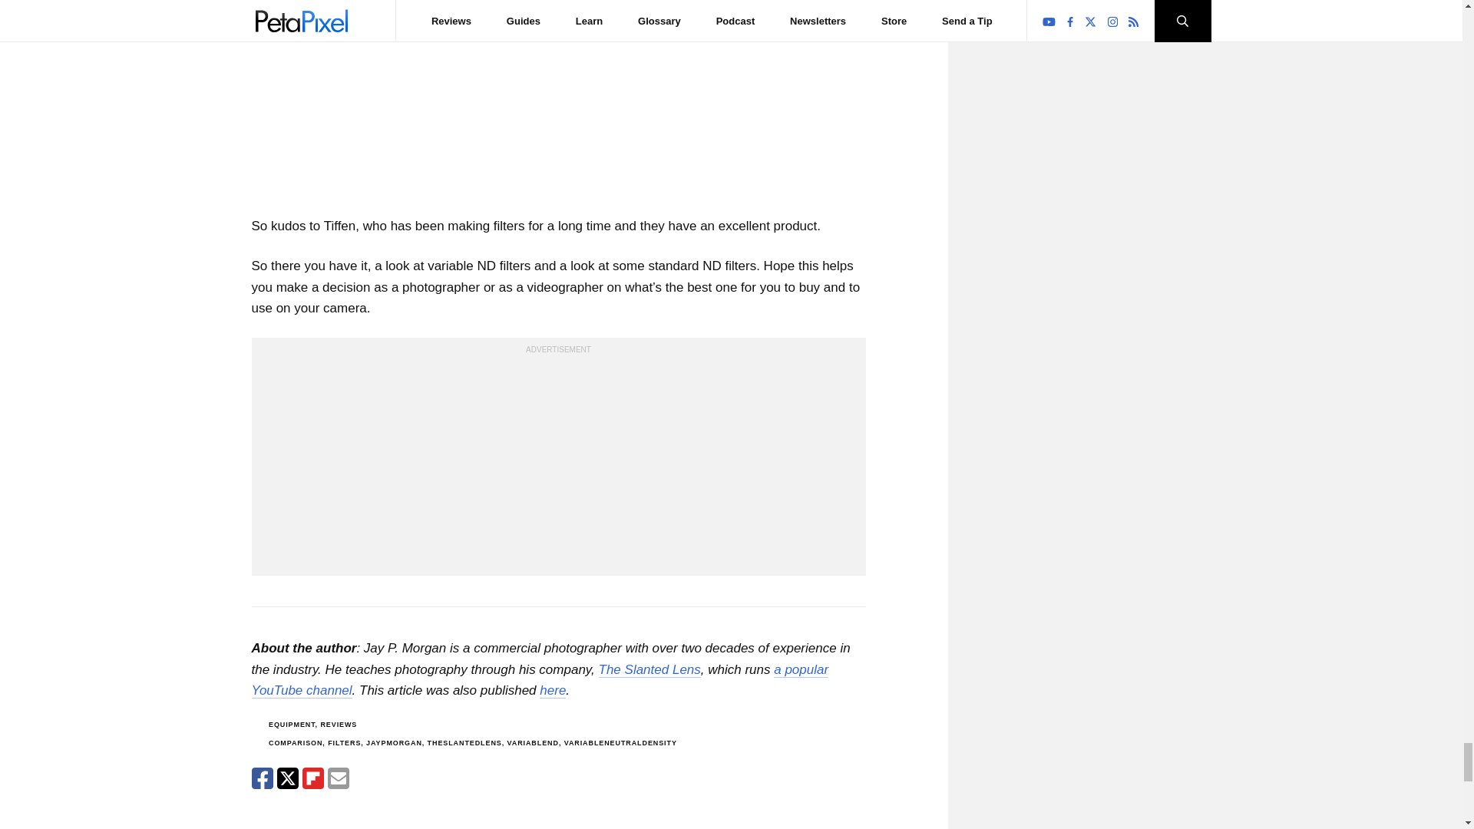  Describe the element at coordinates (287, 778) in the screenshot. I see `Share on X` at that location.